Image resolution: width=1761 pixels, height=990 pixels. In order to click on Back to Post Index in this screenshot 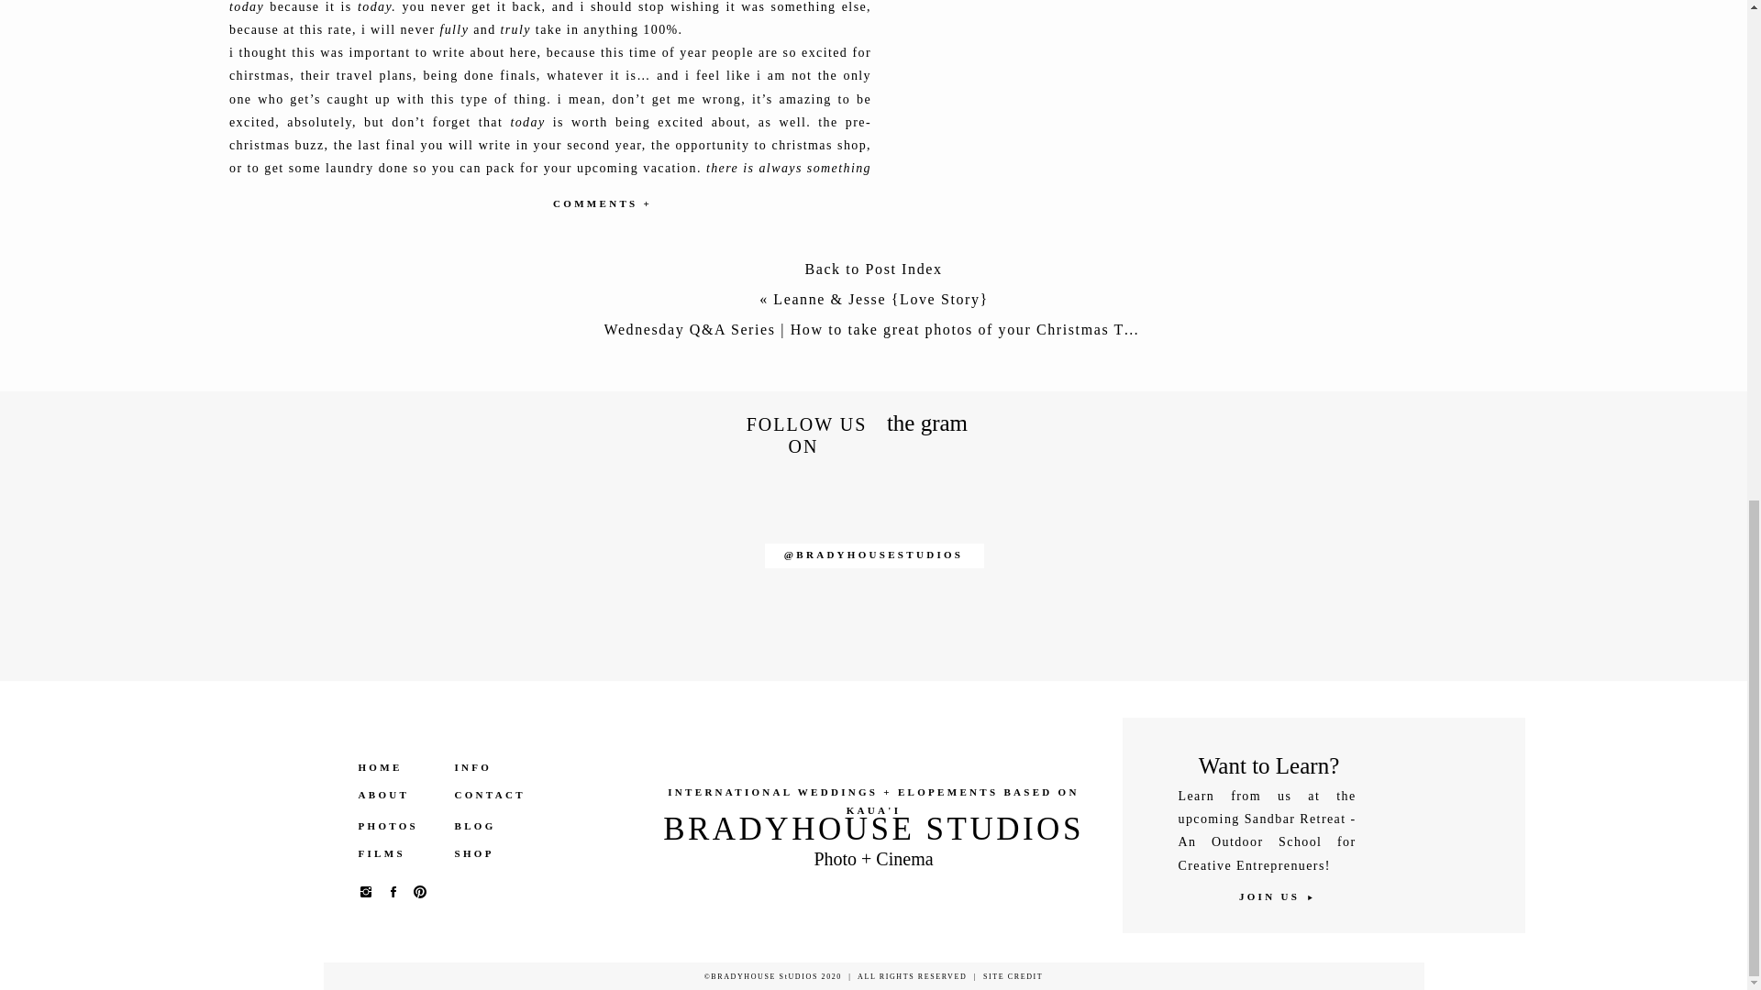, I will do `click(873, 273)`.